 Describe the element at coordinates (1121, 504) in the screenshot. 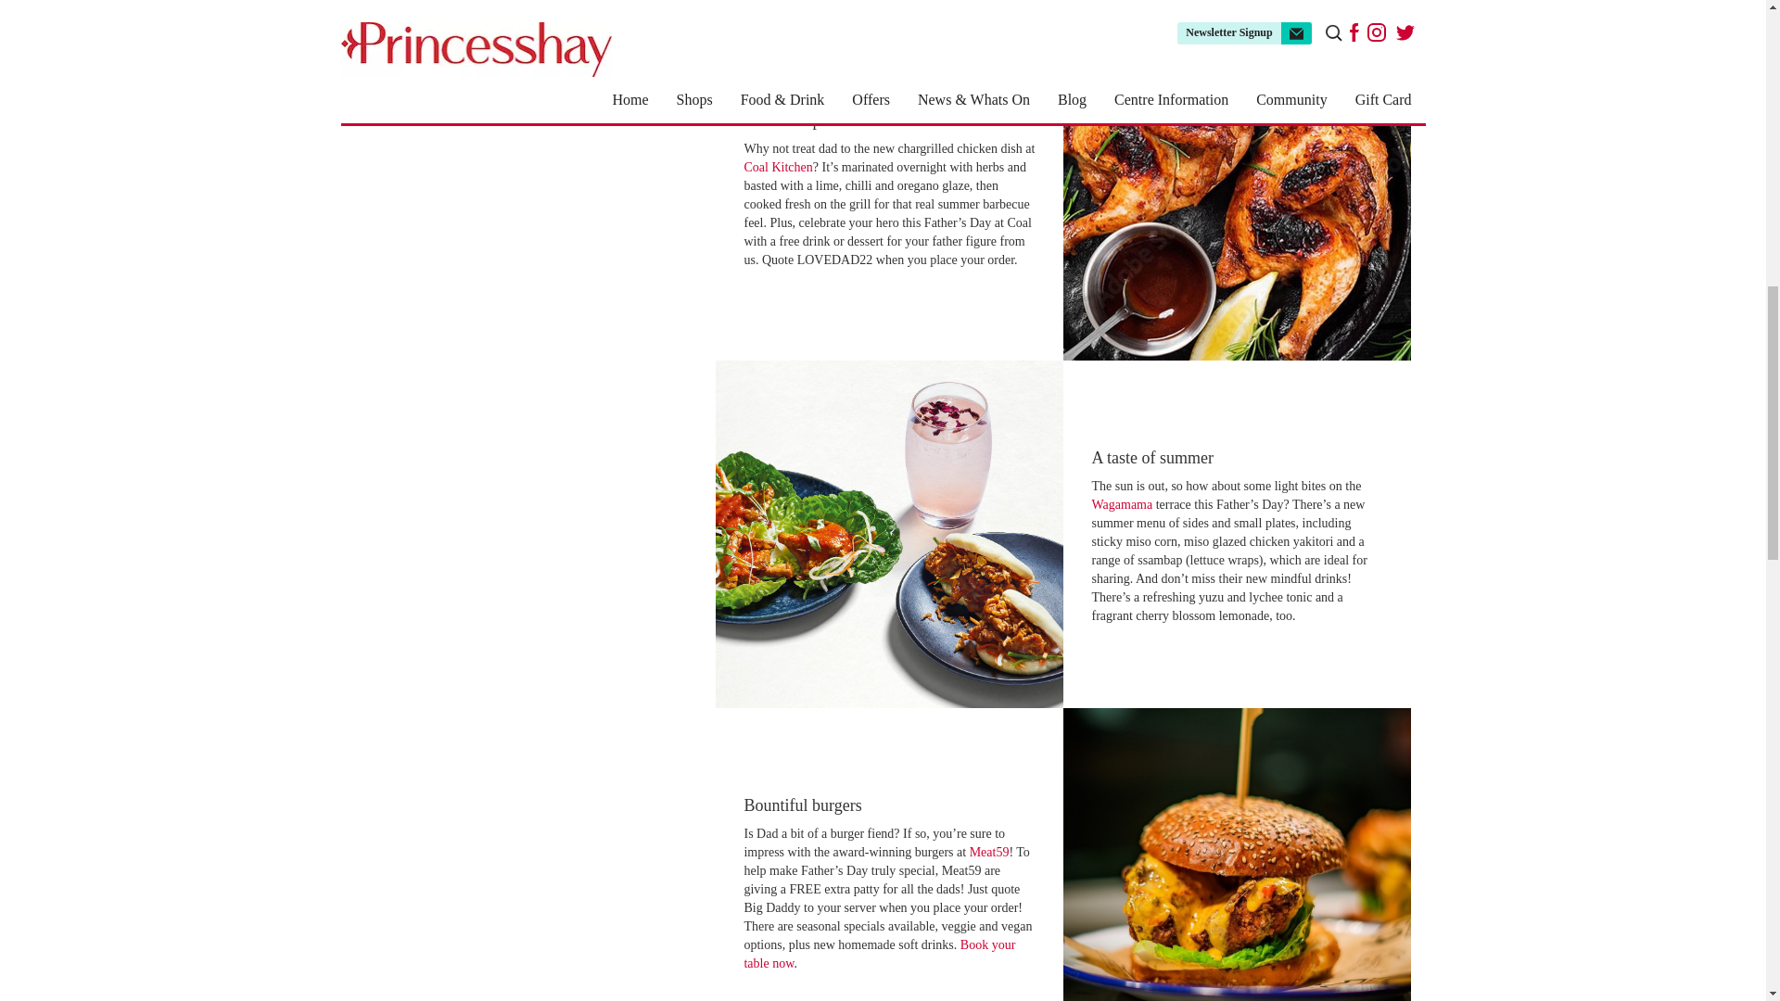

I see `Wagamama` at that location.